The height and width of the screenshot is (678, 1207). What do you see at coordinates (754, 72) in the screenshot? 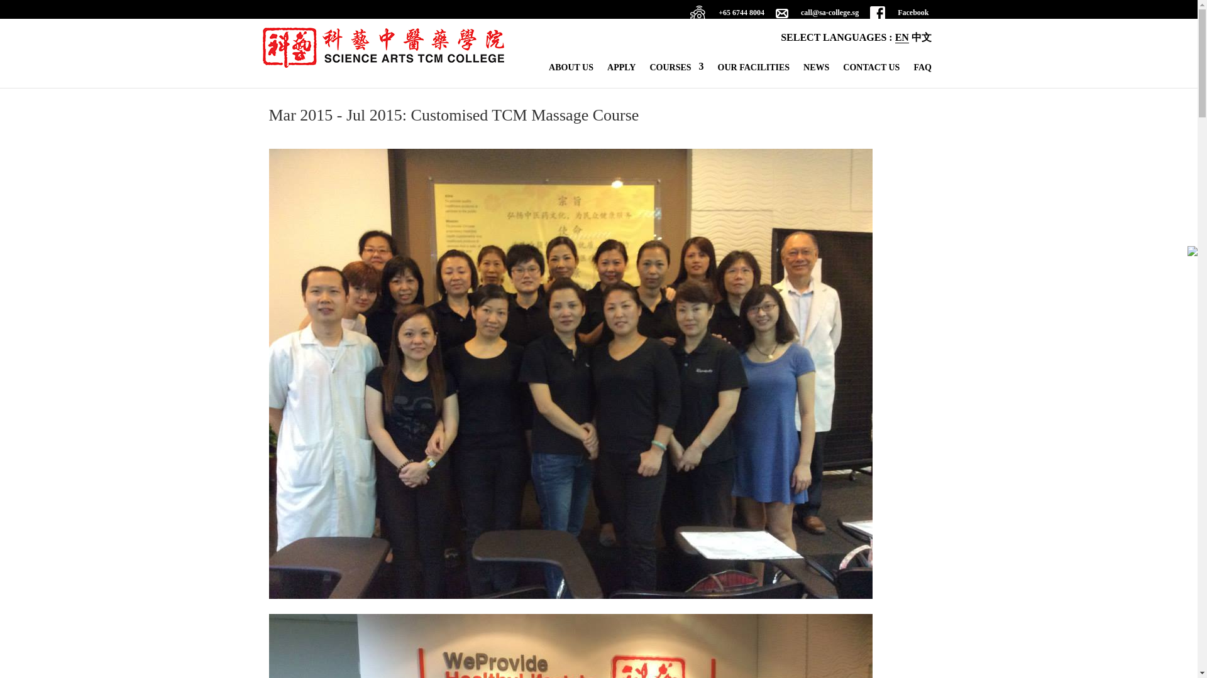
I see `OUR FACILITIES` at bounding box center [754, 72].